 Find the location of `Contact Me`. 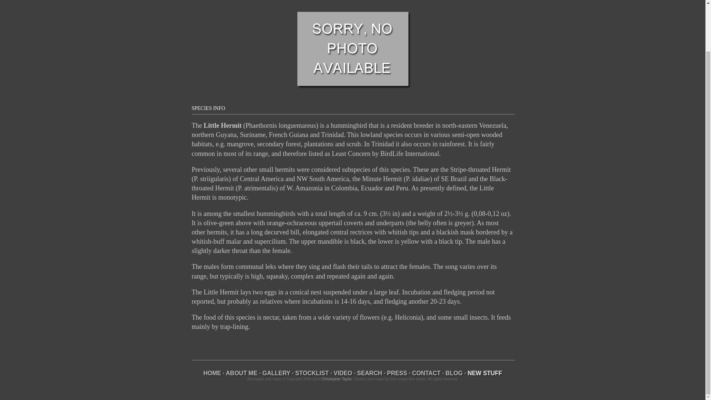

Contact Me is located at coordinates (427, 373).